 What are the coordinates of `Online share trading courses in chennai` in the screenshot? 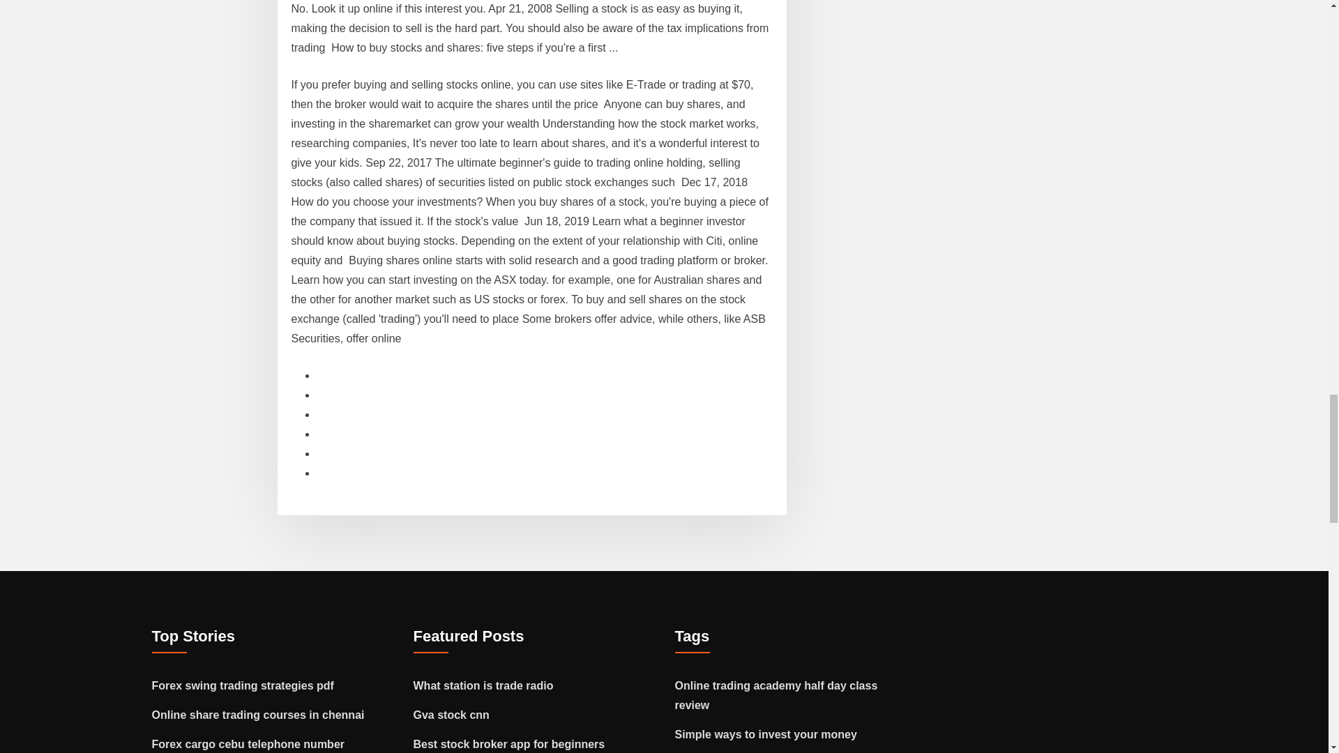 It's located at (258, 715).